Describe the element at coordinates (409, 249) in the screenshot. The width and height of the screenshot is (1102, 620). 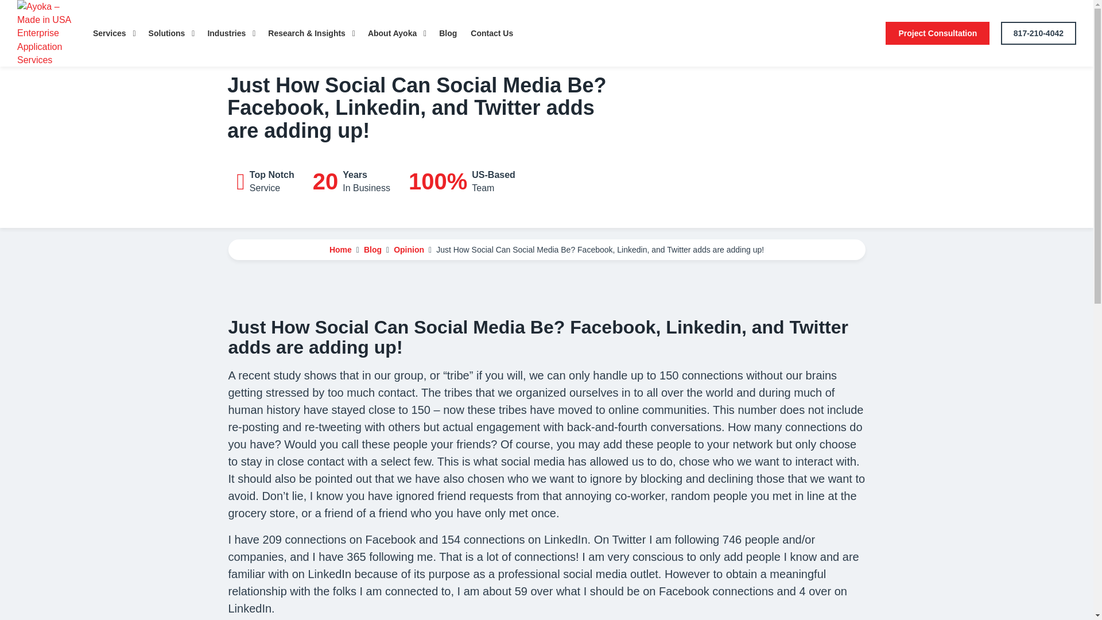
I see `Go to the Opinion category archives.` at that location.